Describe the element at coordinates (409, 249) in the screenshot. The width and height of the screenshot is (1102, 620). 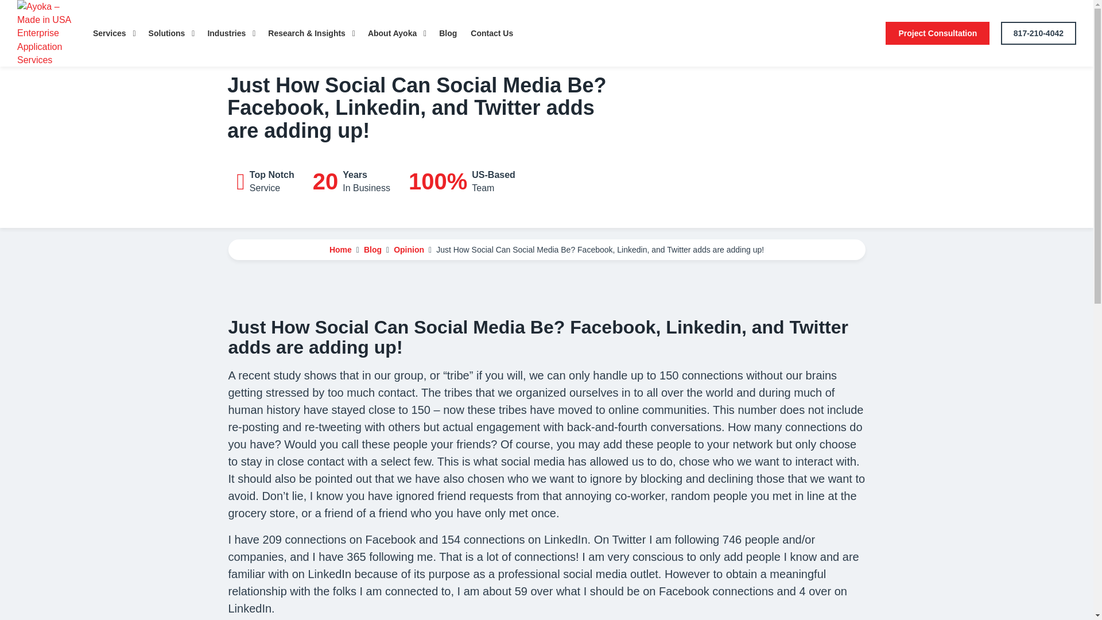
I see `Go to the Opinion category archives.` at that location.